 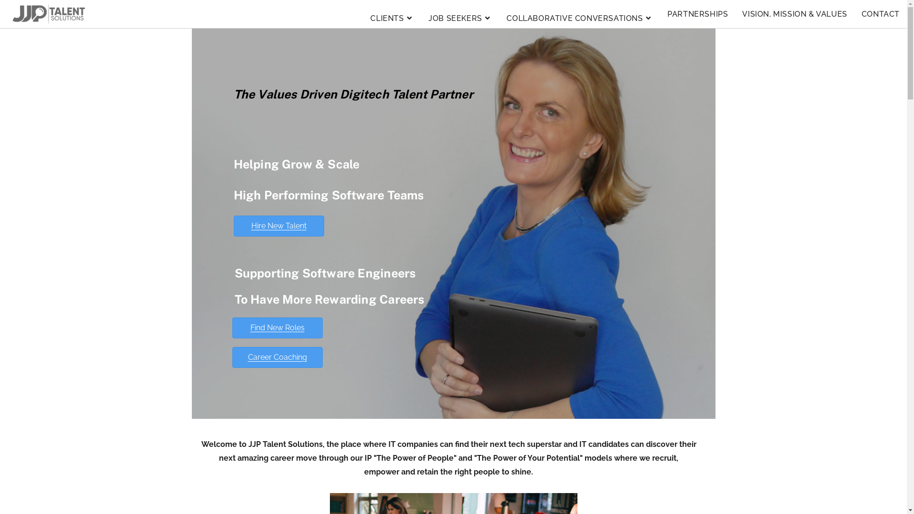 What do you see at coordinates (392, 16) in the screenshot?
I see `CLIENTS` at bounding box center [392, 16].